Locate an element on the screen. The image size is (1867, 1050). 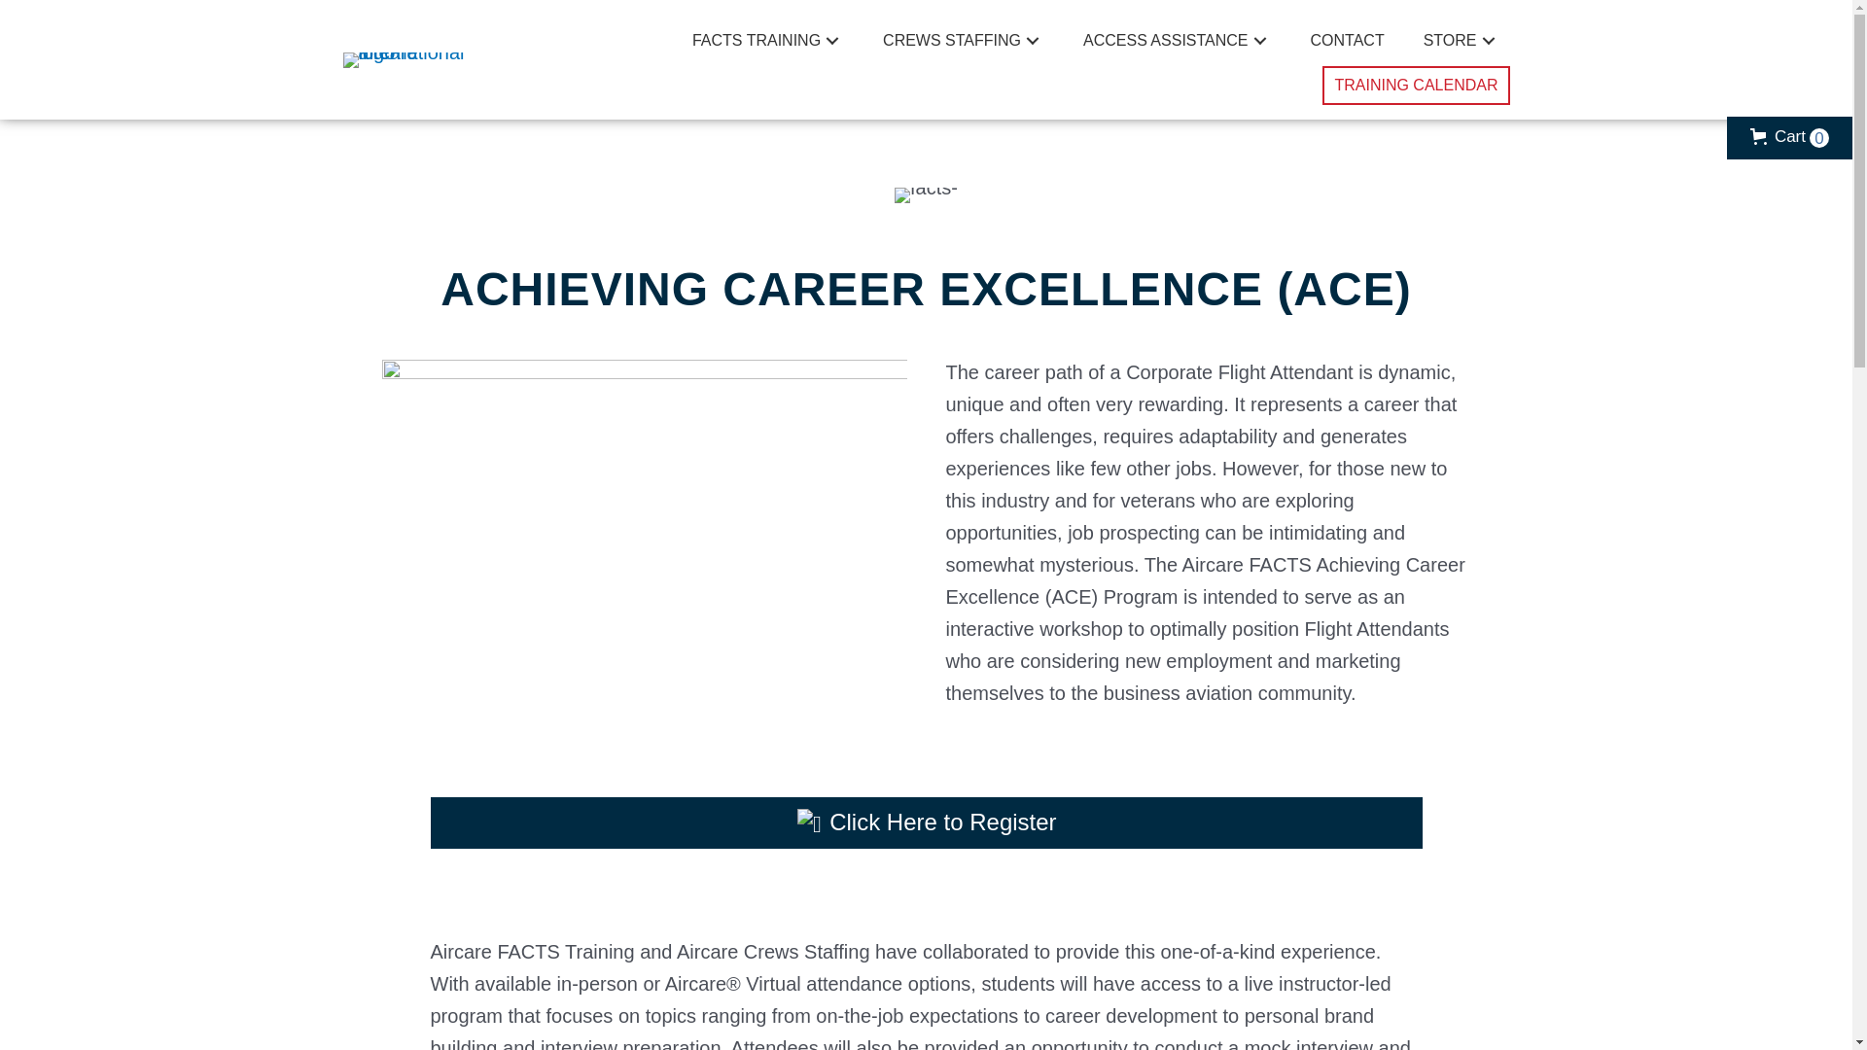
facts- is located at coordinates (926, 195).